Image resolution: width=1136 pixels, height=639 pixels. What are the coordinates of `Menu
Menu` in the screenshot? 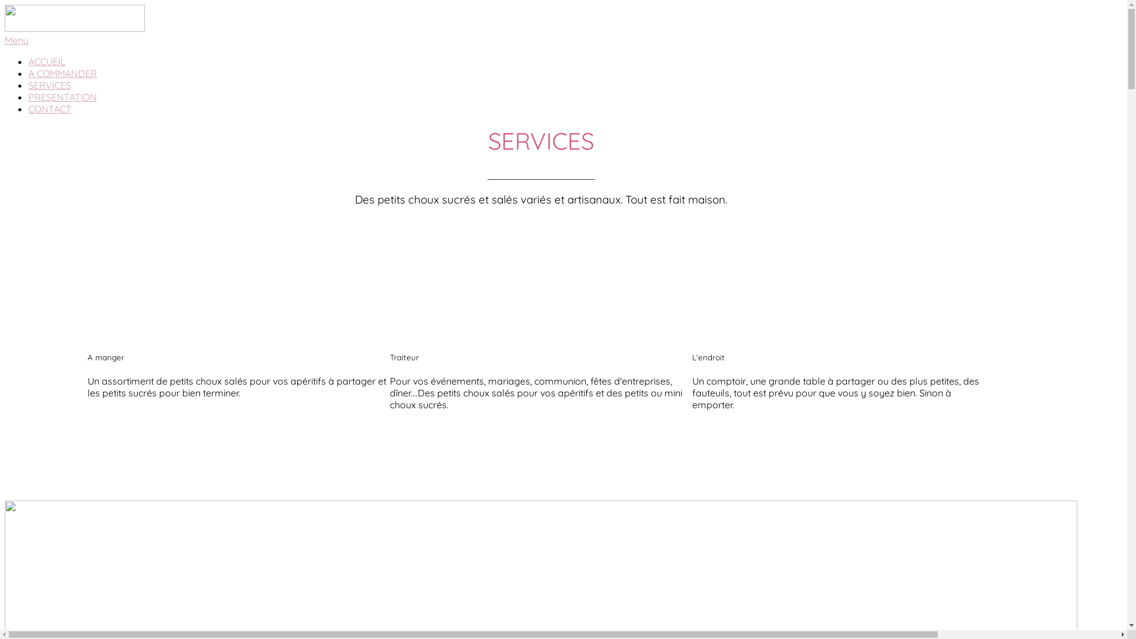 It's located at (563, 40).